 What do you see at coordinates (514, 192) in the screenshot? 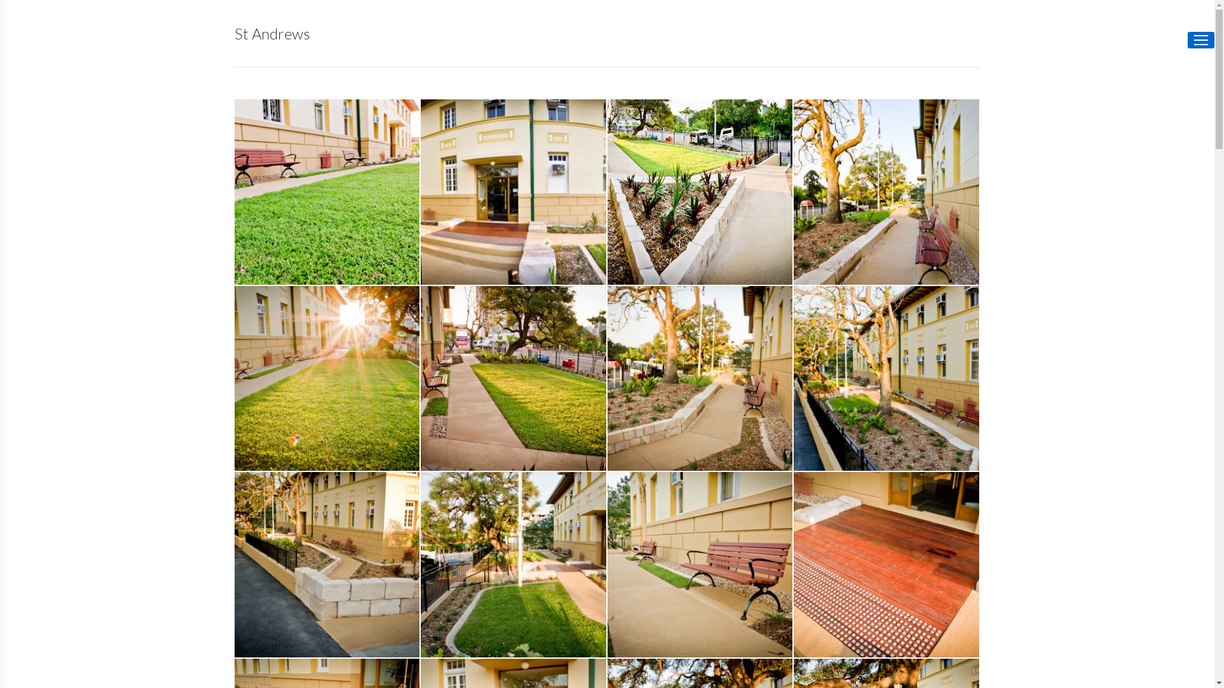
I see `001 St Andrews` at bounding box center [514, 192].